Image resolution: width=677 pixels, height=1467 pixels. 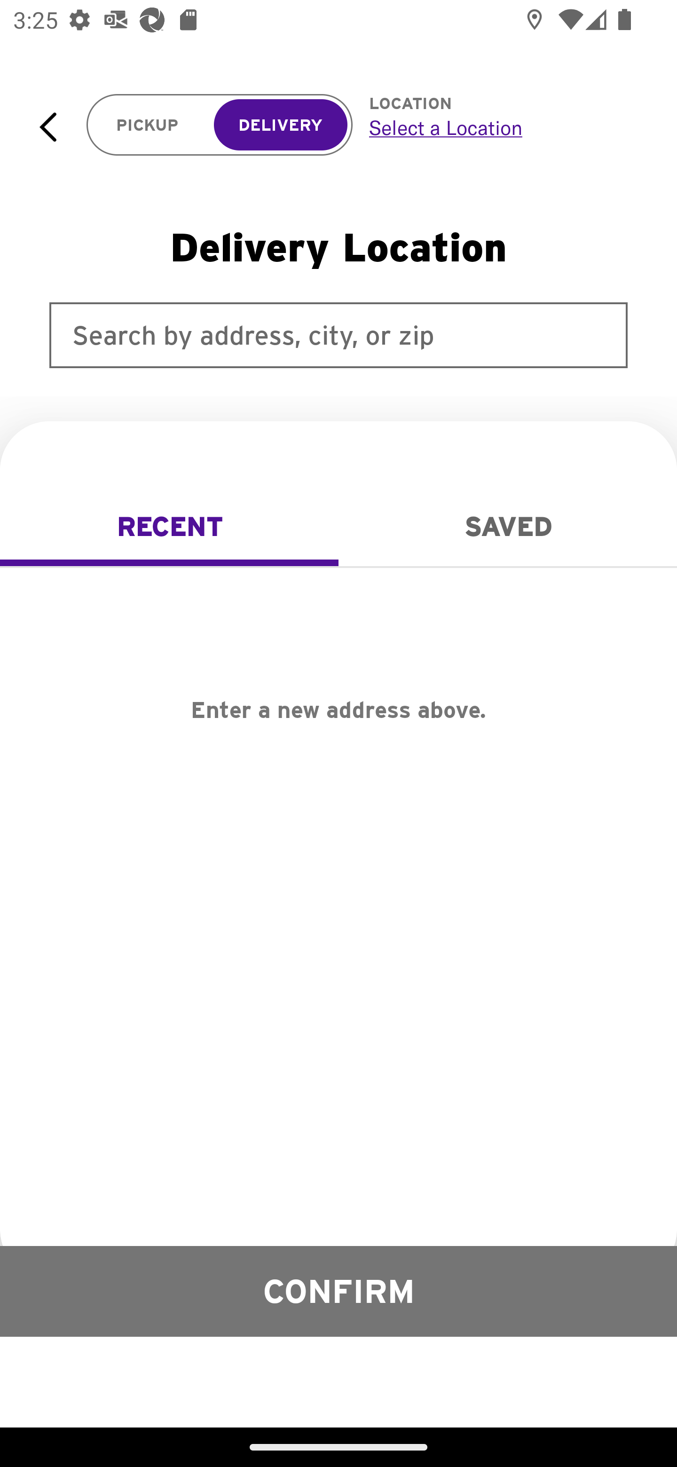 What do you see at coordinates (502, 127) in the screenshot?
I see `Select a Location` at bounding box center [502, 127].